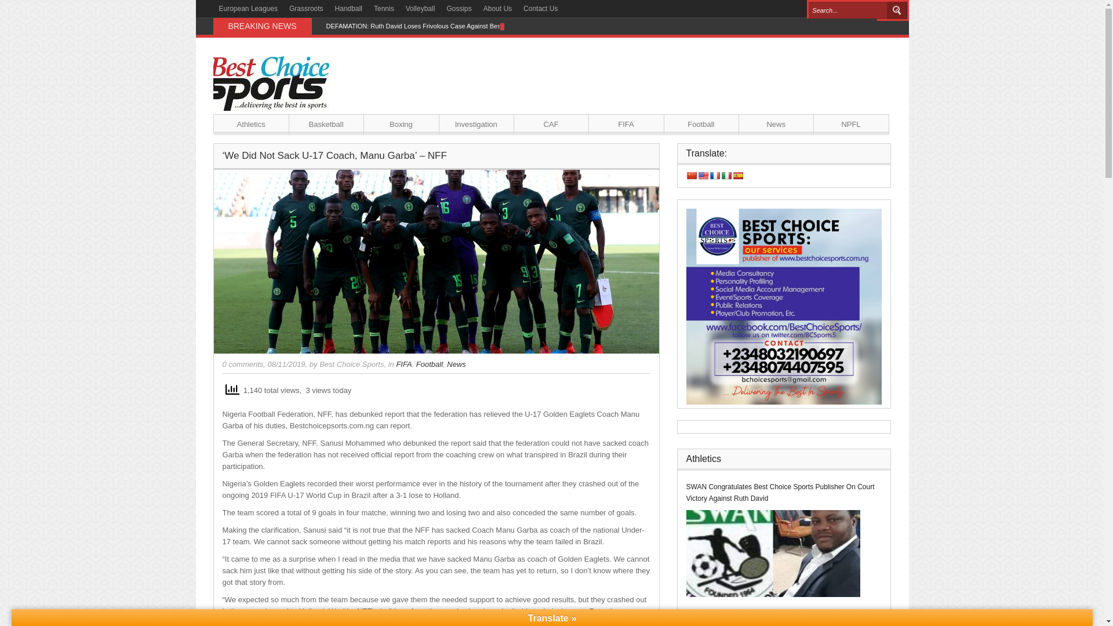 The height and width of the screenshot is (626, 1113). I want to click on Best Choice Sports, so click(351, 364).